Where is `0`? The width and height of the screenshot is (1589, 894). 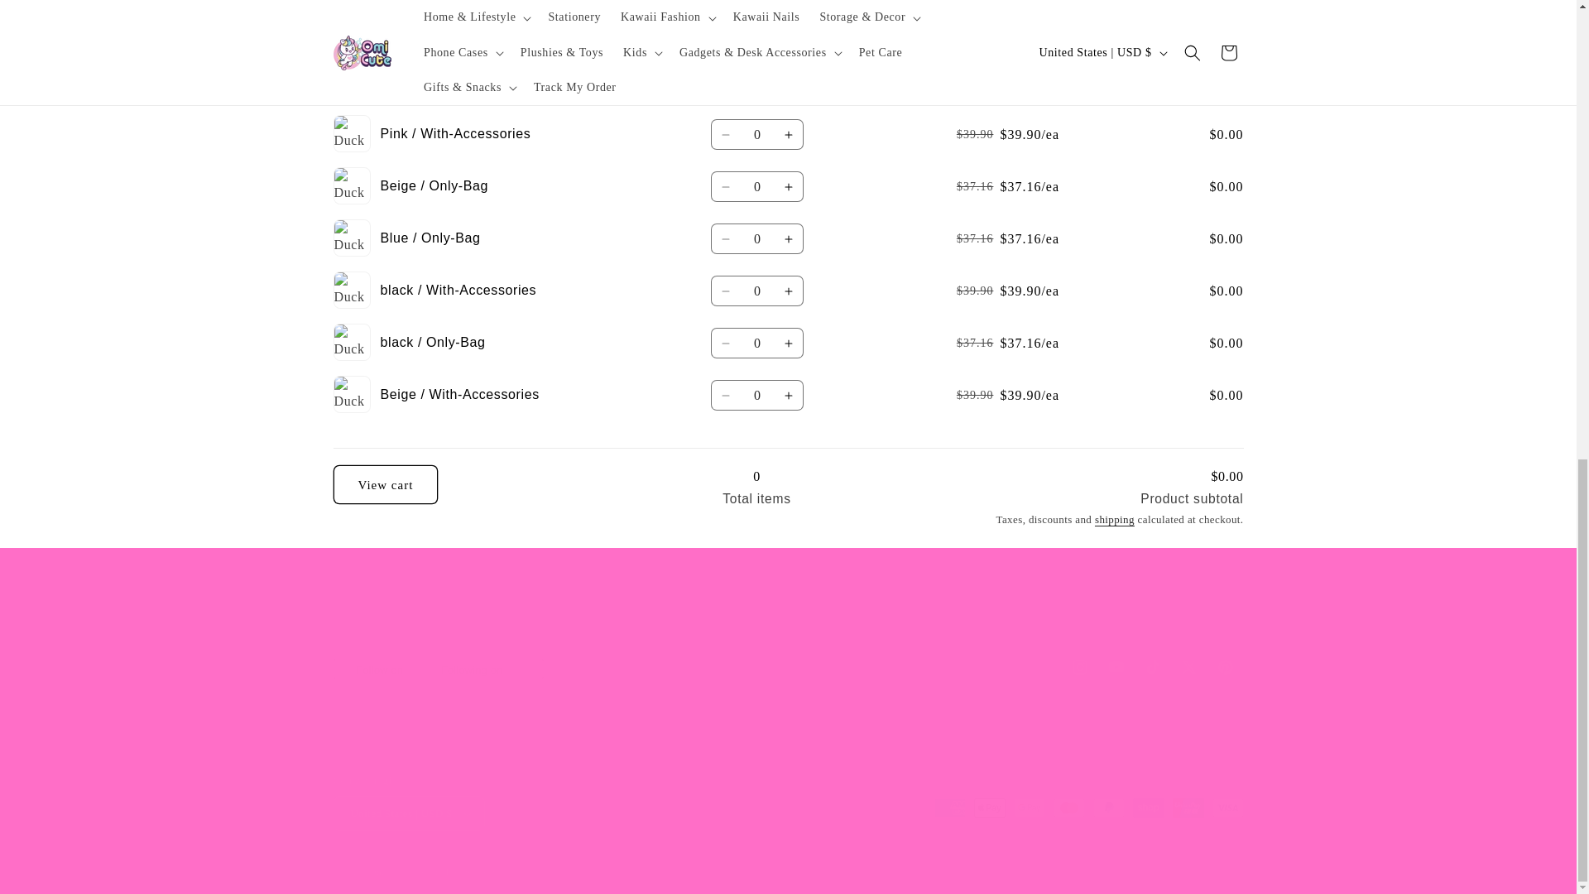 0 is located at coordinates (756, 291).